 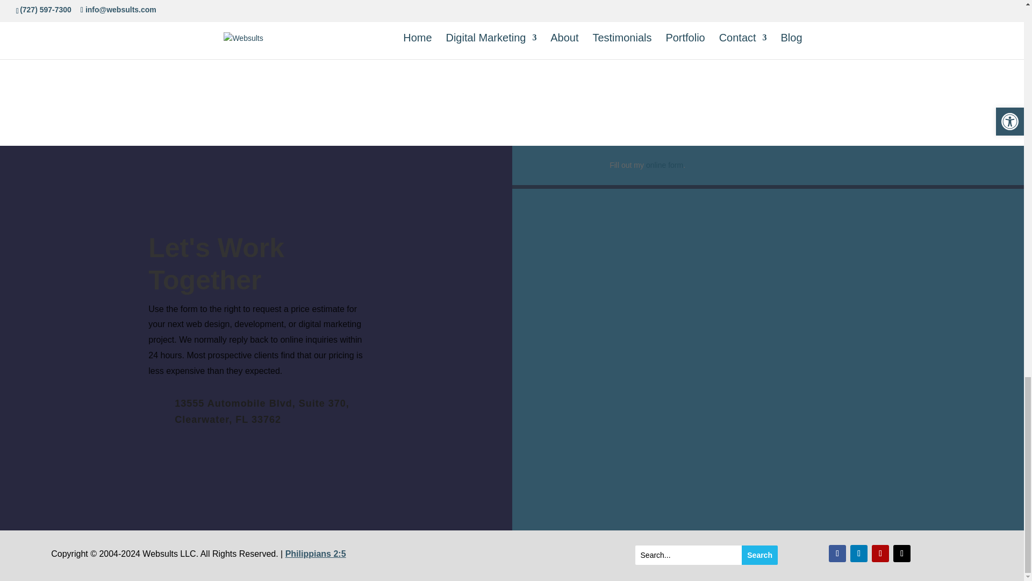 What do you see at coordinates (664, 165) in the screenshot?
I see `online form` at bounding box center [664, 165].